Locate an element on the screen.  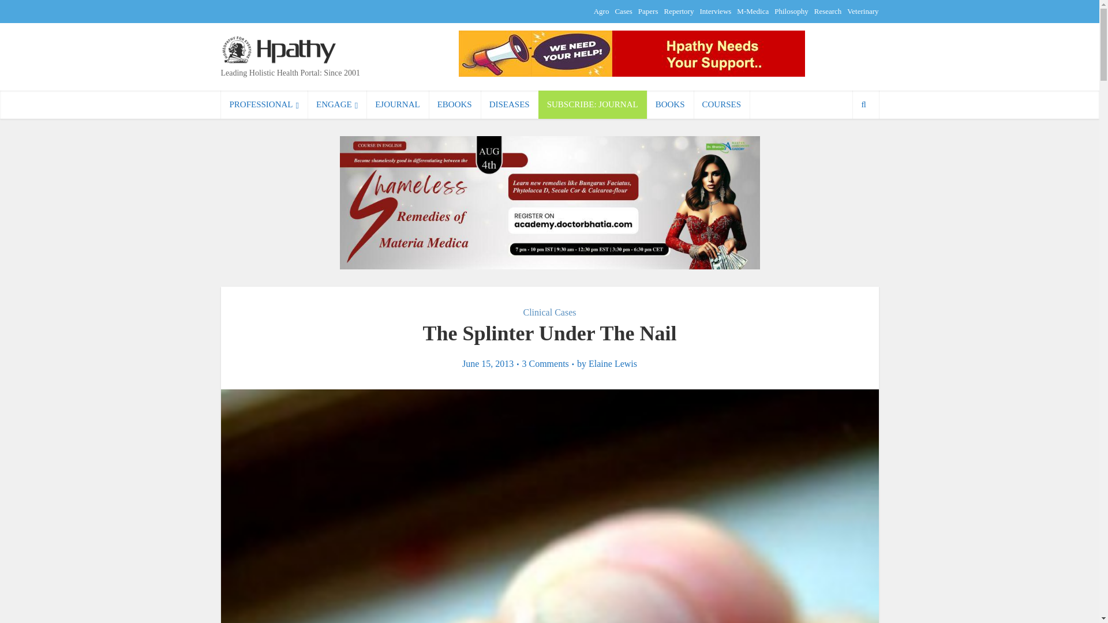
ENGAGE is located at coordinates (337, 104).